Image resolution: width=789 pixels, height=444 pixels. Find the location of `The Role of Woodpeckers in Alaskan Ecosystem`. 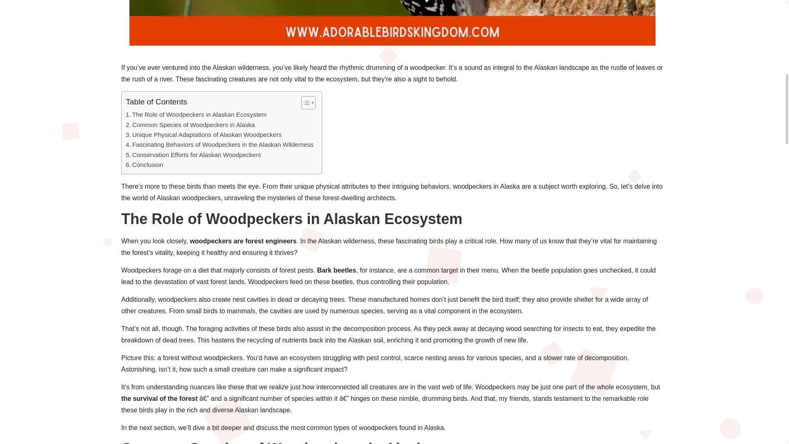

The Role of Woodpeckers in Alaskan Ecosystem is located at coordinates (196, 114).